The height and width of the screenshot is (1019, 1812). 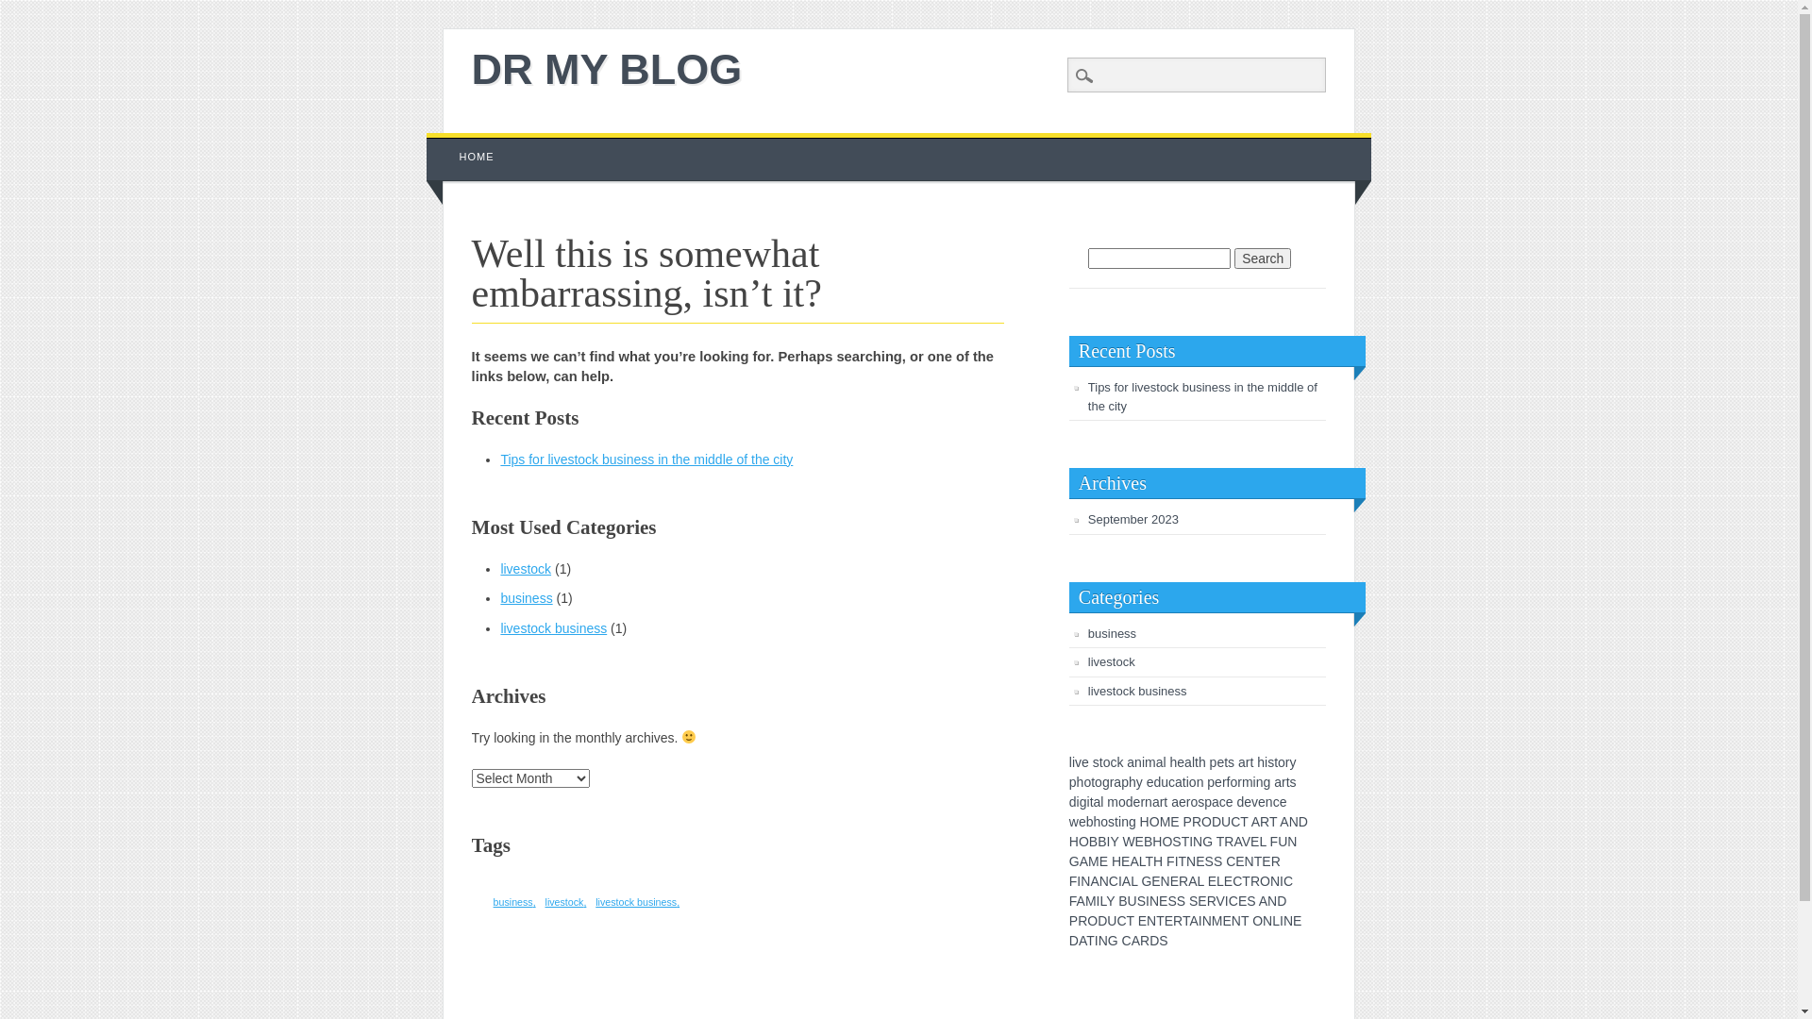 What do you see at coordinates (1267, 860) in the screenshot?
I see `E` at bounding box center [1267, 860].